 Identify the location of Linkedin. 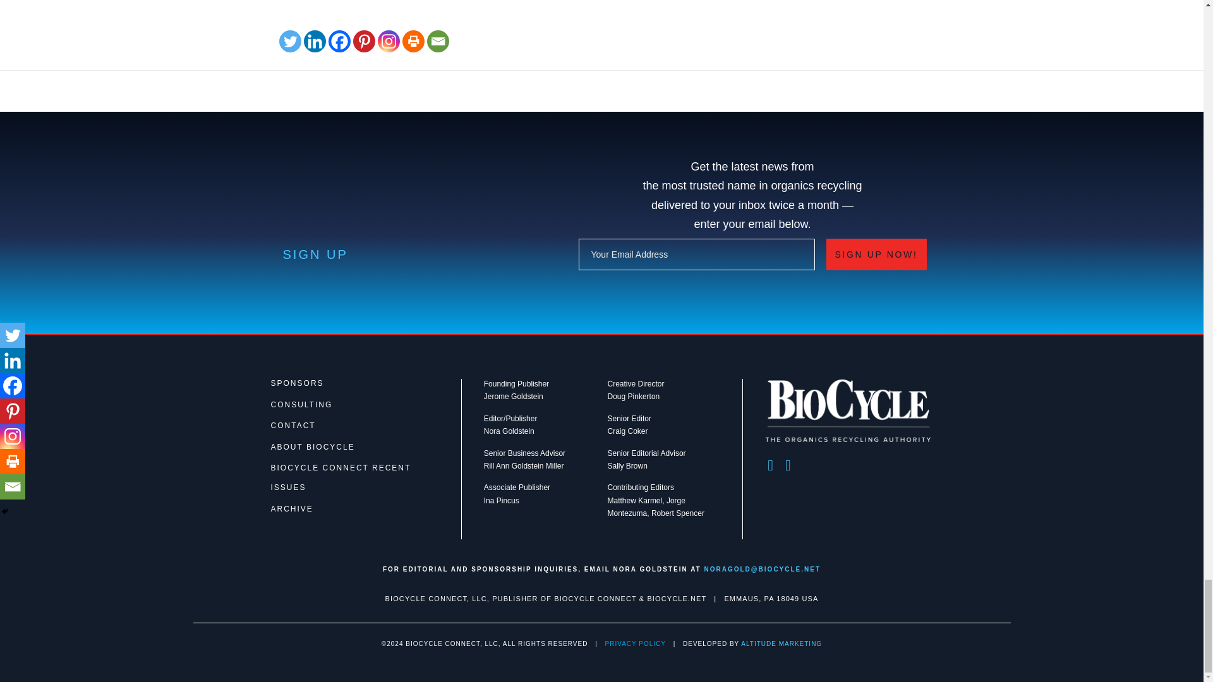
(315, 41).